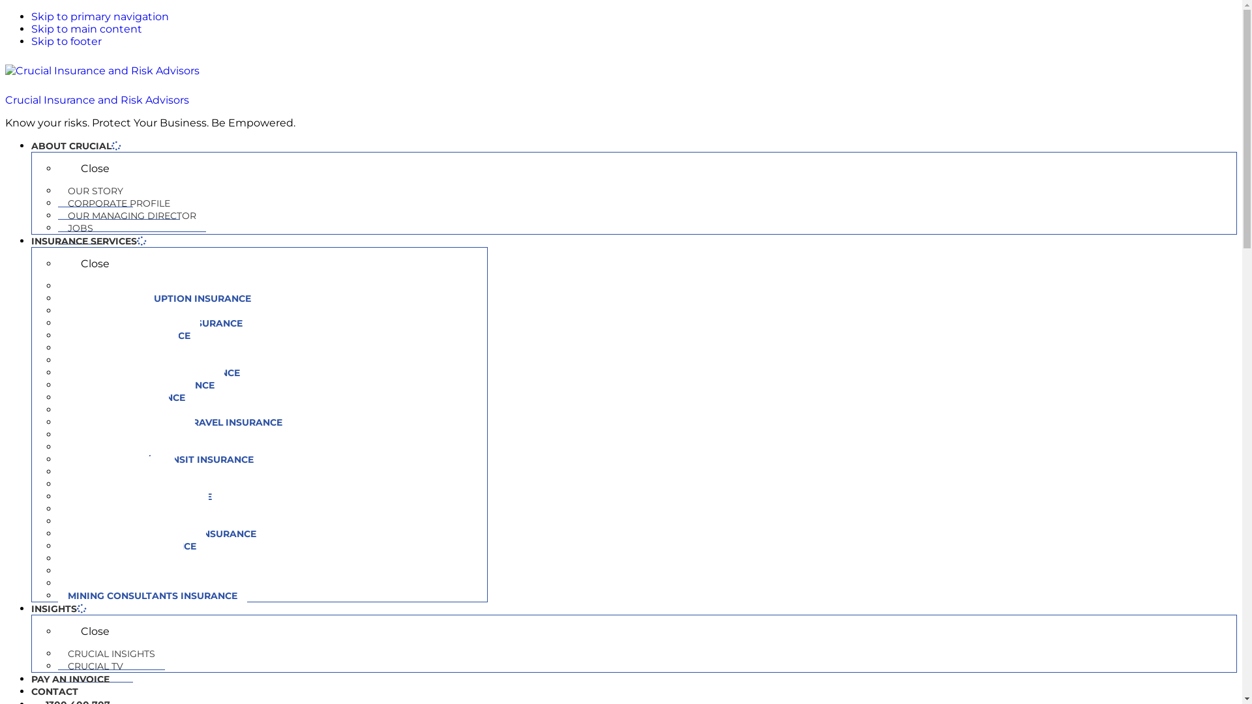 This screenshot has width=1252, height=704. Describe the element at coordinates (120, 571) in the screenshot. I see `COMMERCIAL MOTOR` at that location.